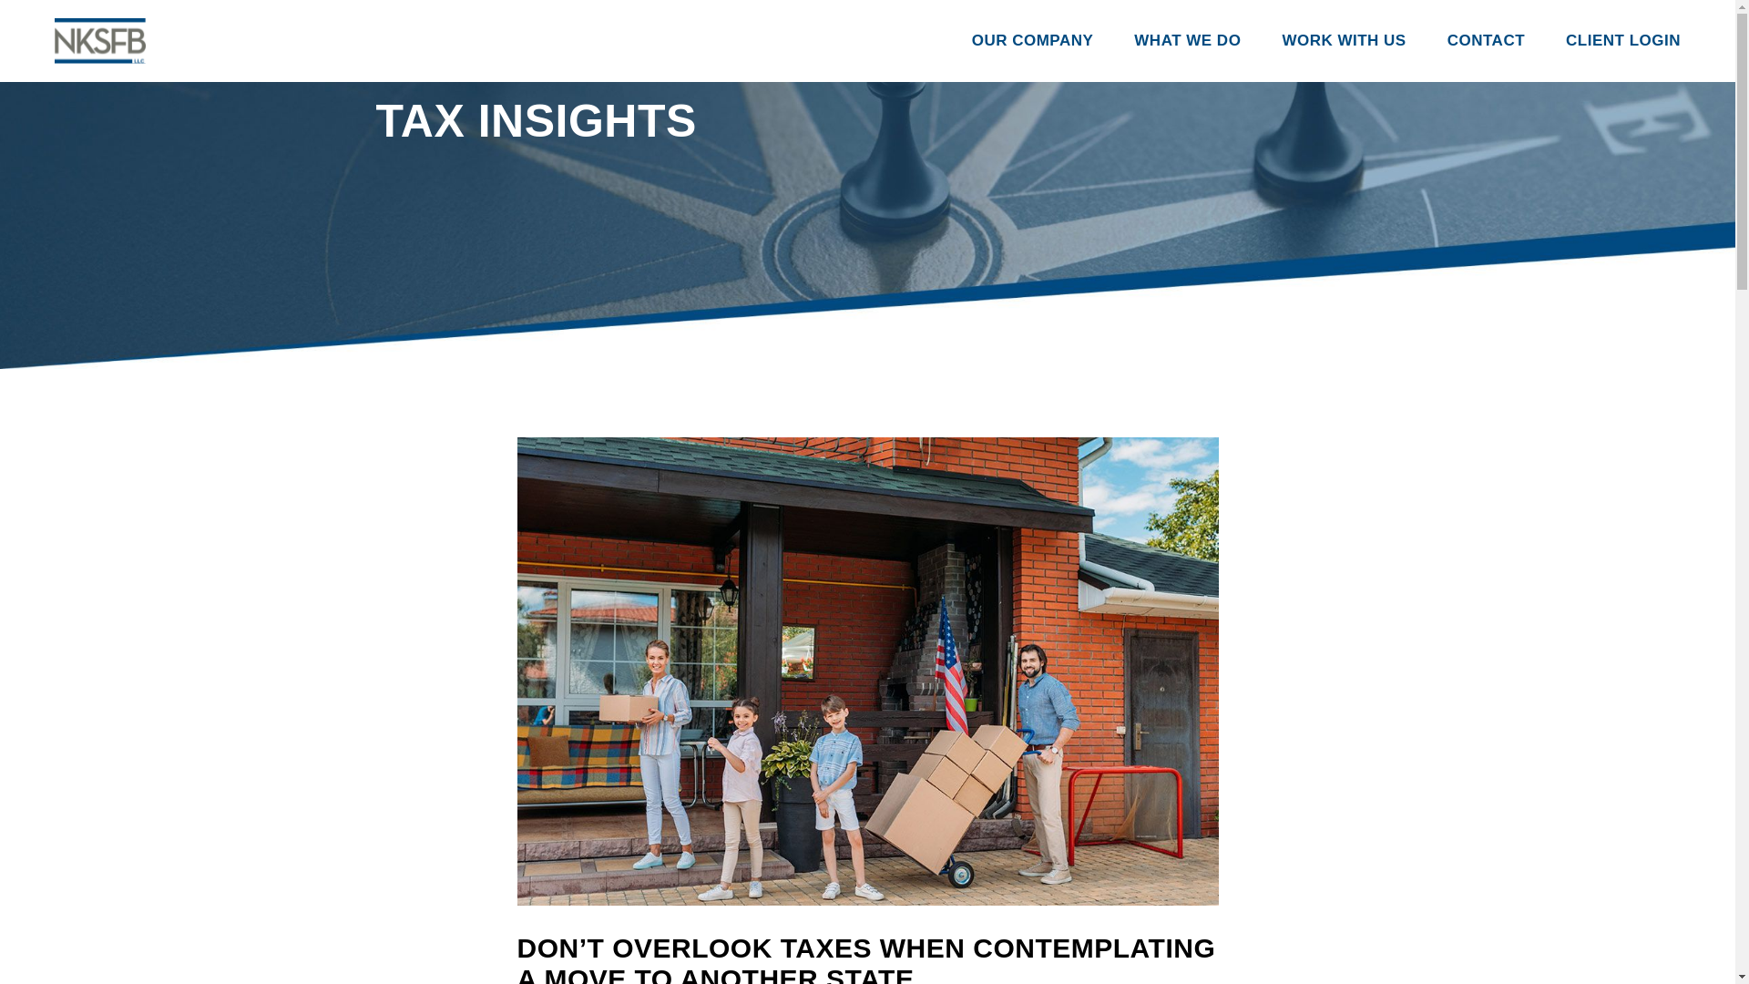 The height and width of the screenshot is (984, 1749). I want to click on Tax, so click(1310, 219).